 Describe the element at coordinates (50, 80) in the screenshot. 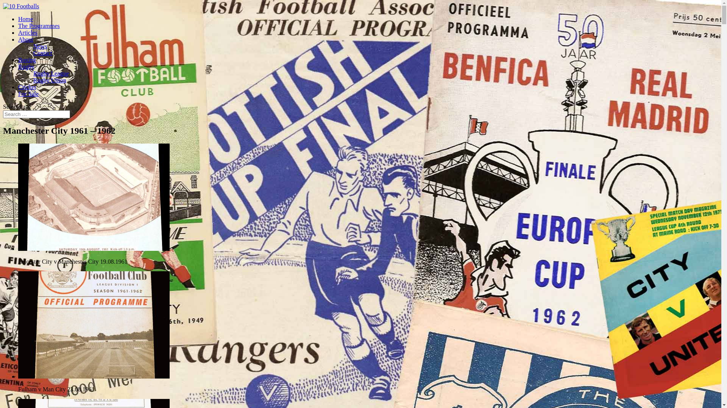

I see `Rugby Union` at that location.